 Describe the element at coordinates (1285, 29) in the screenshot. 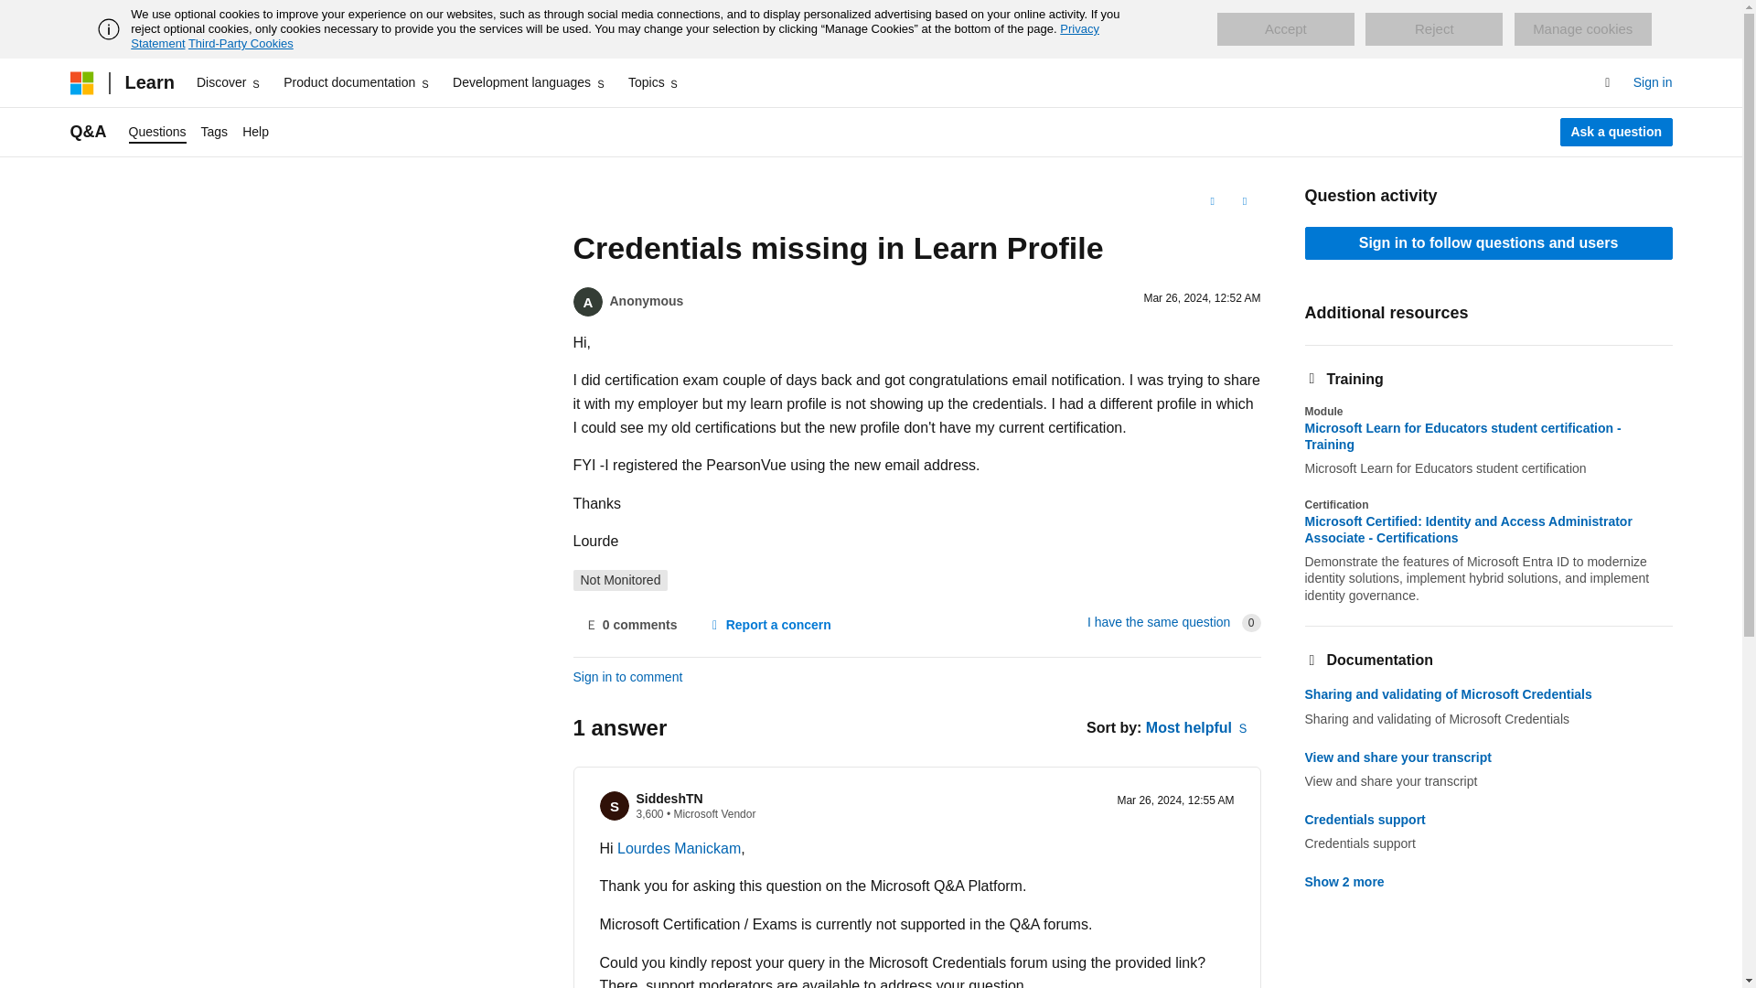

I see `Accept` at that location.